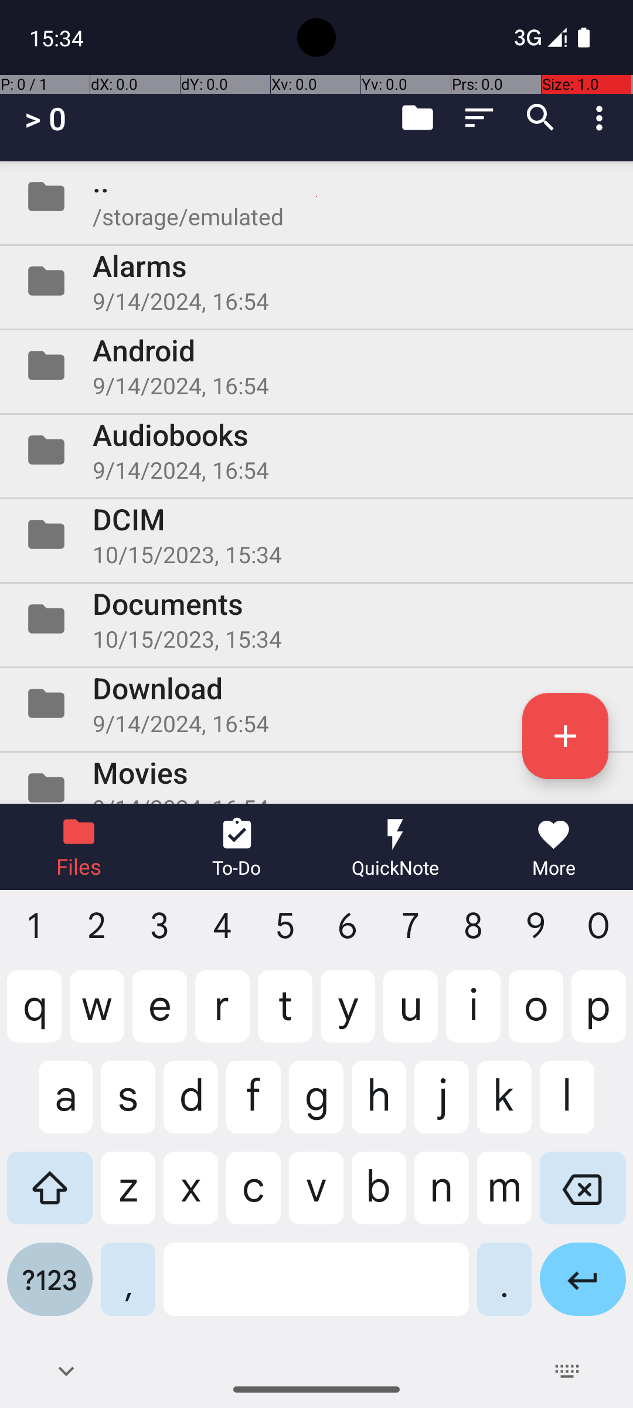 The image size is (633, 1408). Describe the element at coordinates (46, 119) in the screenshot. I see `> 0` at that location.